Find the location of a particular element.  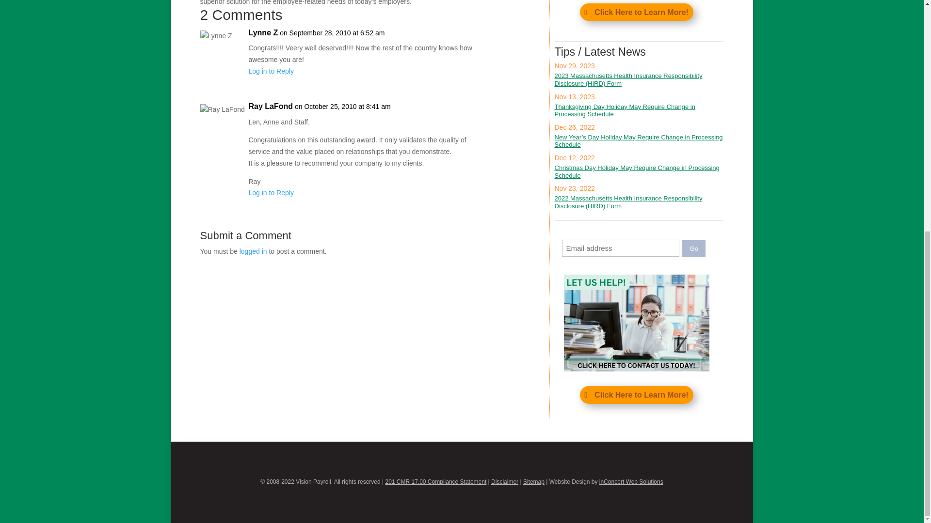

logged in is located at coordinates (253, 251).